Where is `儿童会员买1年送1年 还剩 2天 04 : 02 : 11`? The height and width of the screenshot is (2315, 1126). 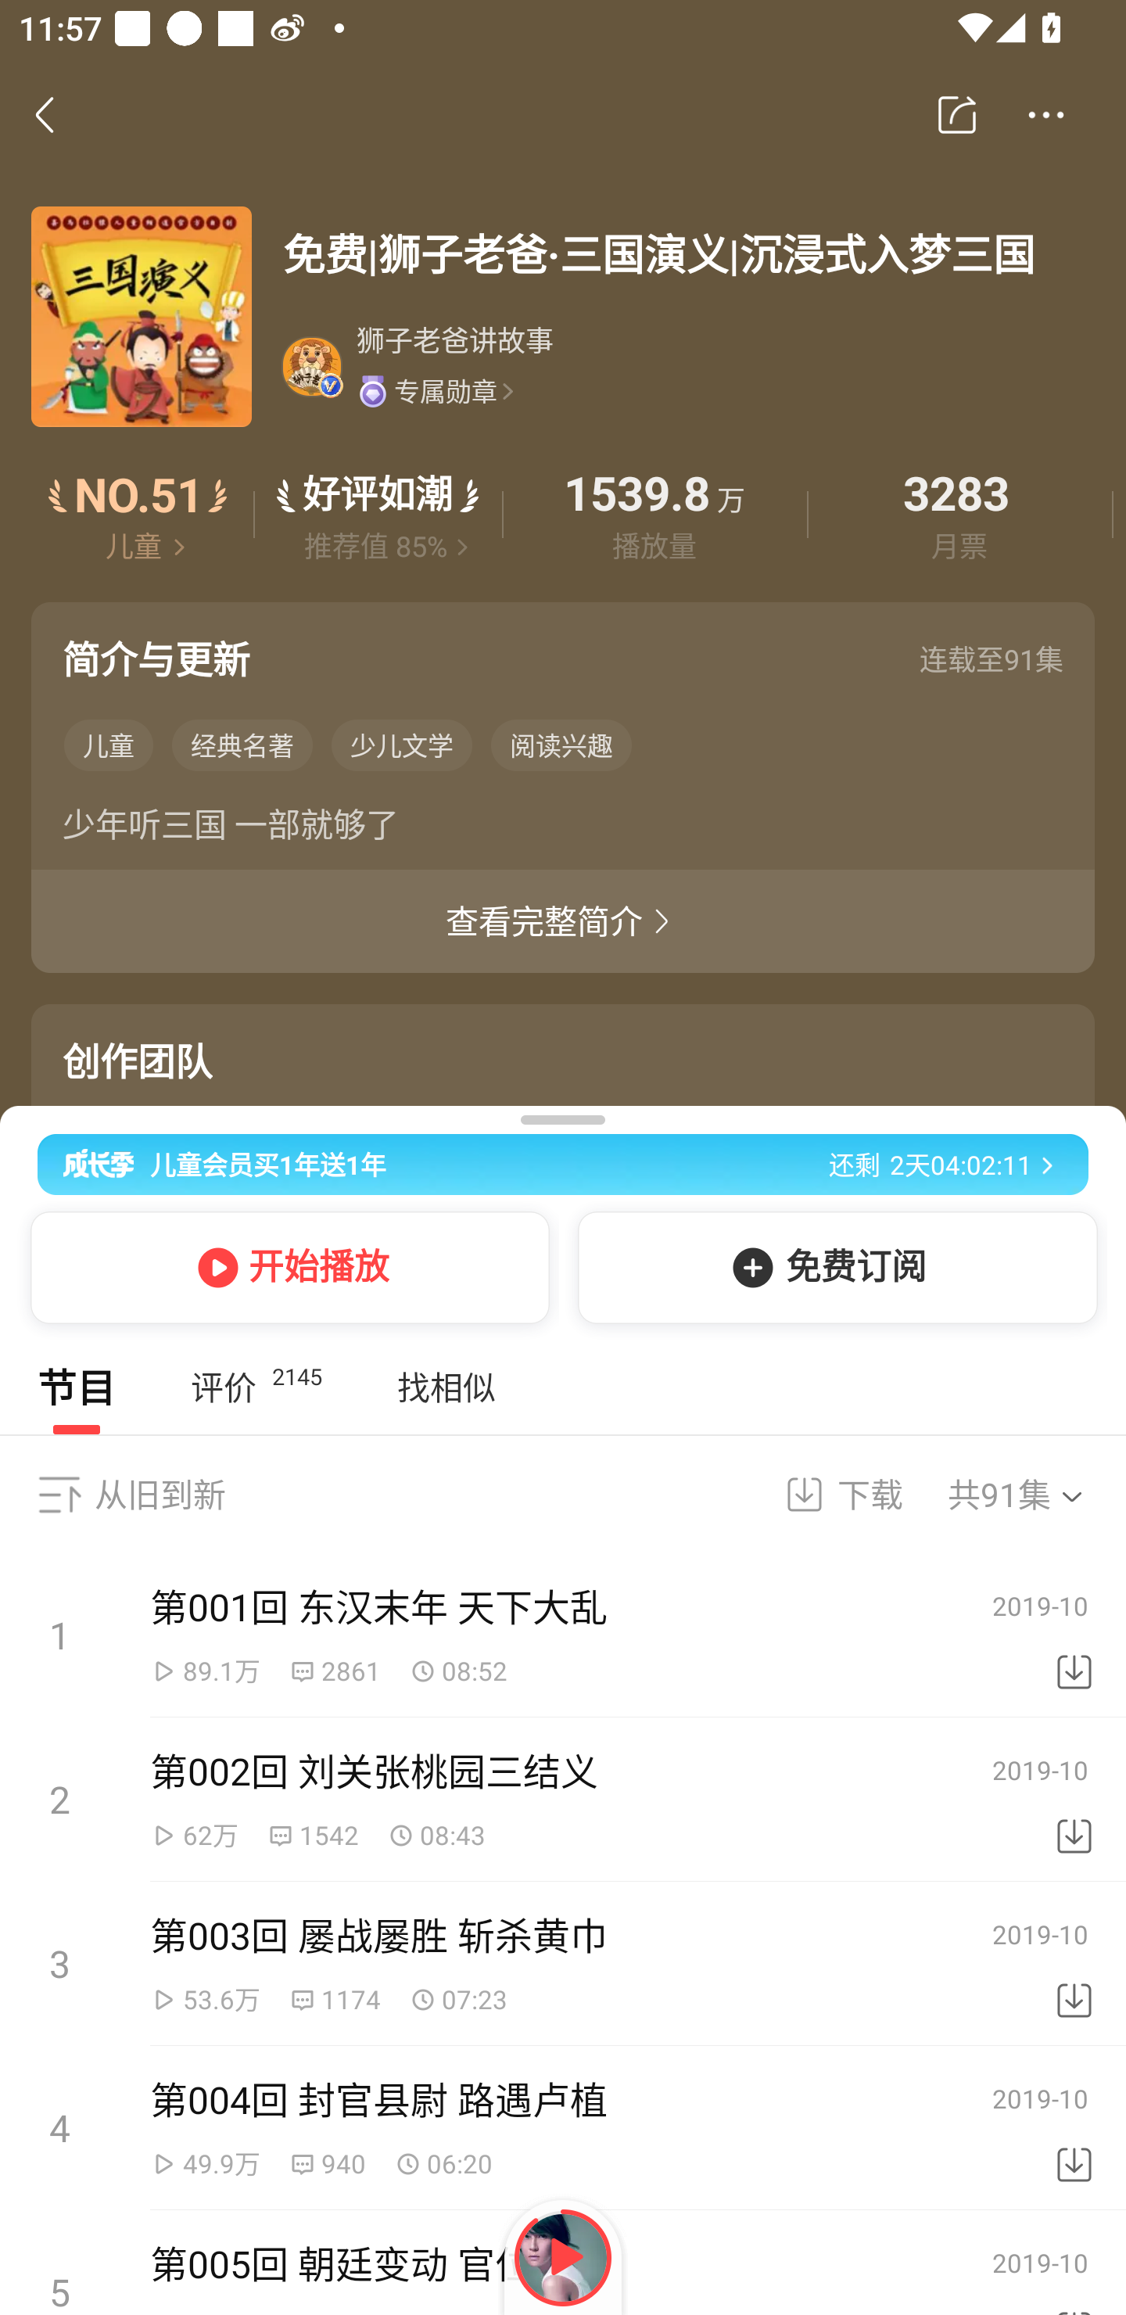 儿童会员买1年送1年 还剩 2天 04 : 02 : 11 is located at coordinates (563, 1159).